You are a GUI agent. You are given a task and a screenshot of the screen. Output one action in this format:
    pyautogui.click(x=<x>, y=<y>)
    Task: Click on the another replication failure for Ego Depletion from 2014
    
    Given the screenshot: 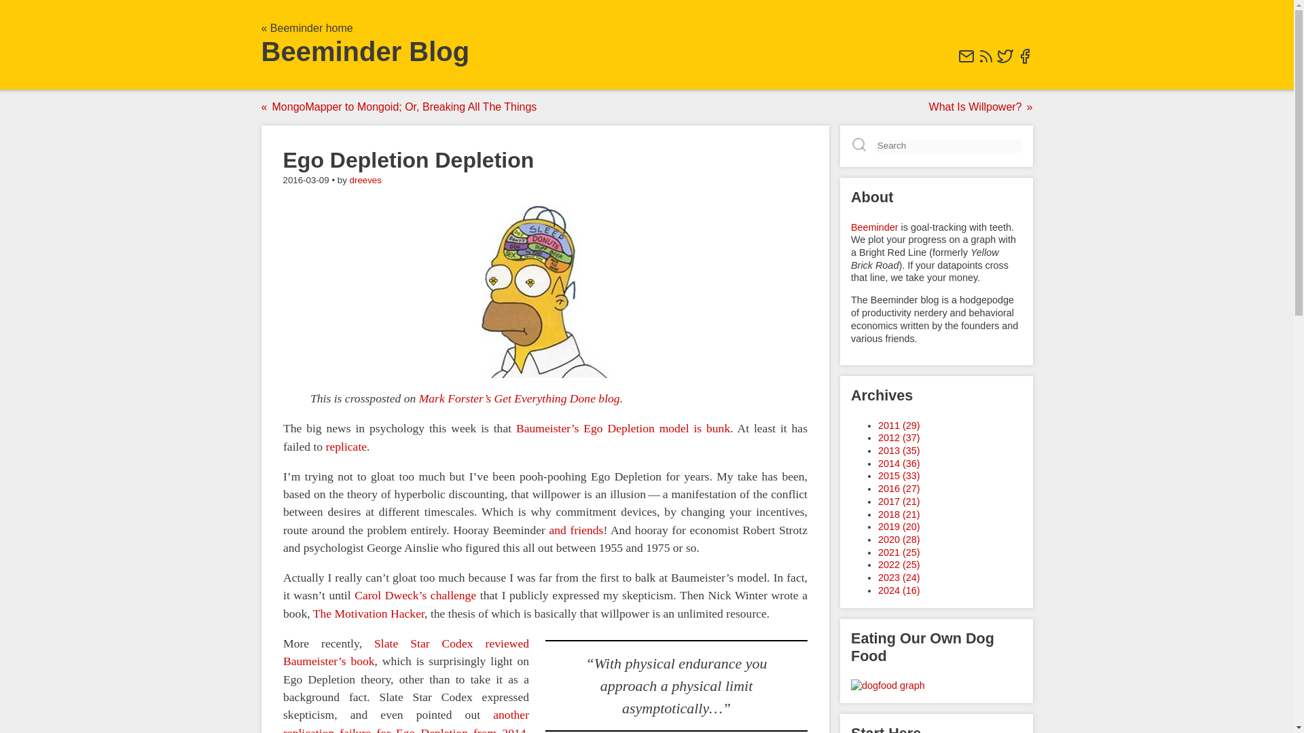 What is the action you would take?
    pyautogui.click(x=405, y=721)
    